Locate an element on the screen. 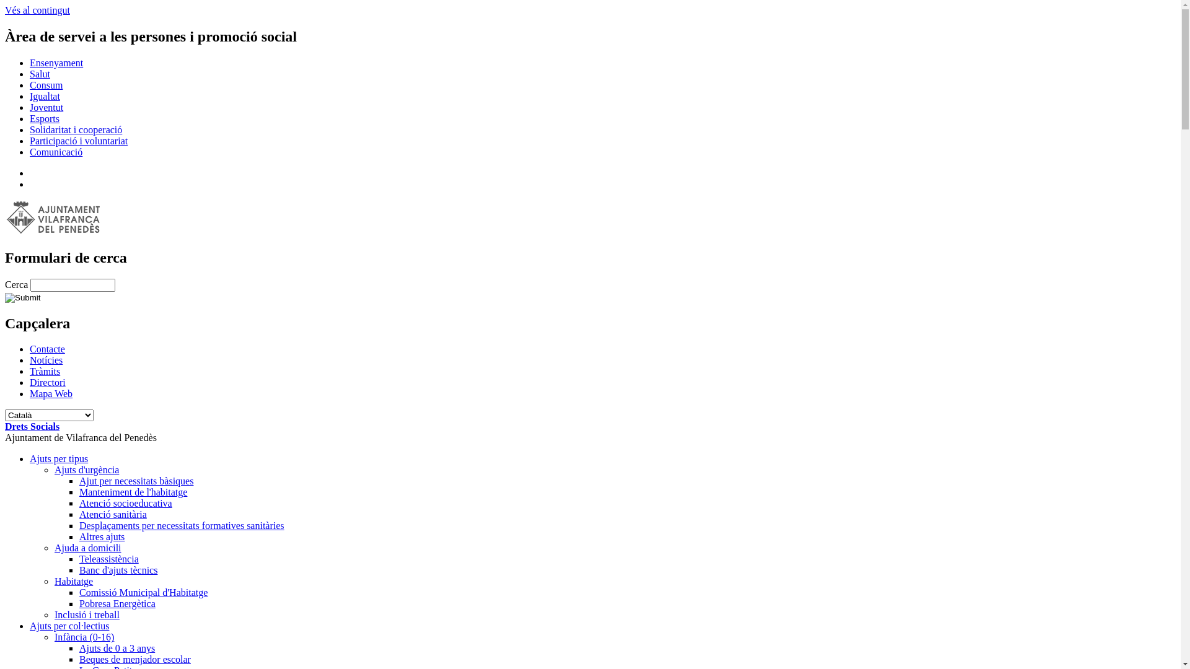 The height and width of the screenshot is (669, 1190). Contacte is located at coordinates (47, 349).